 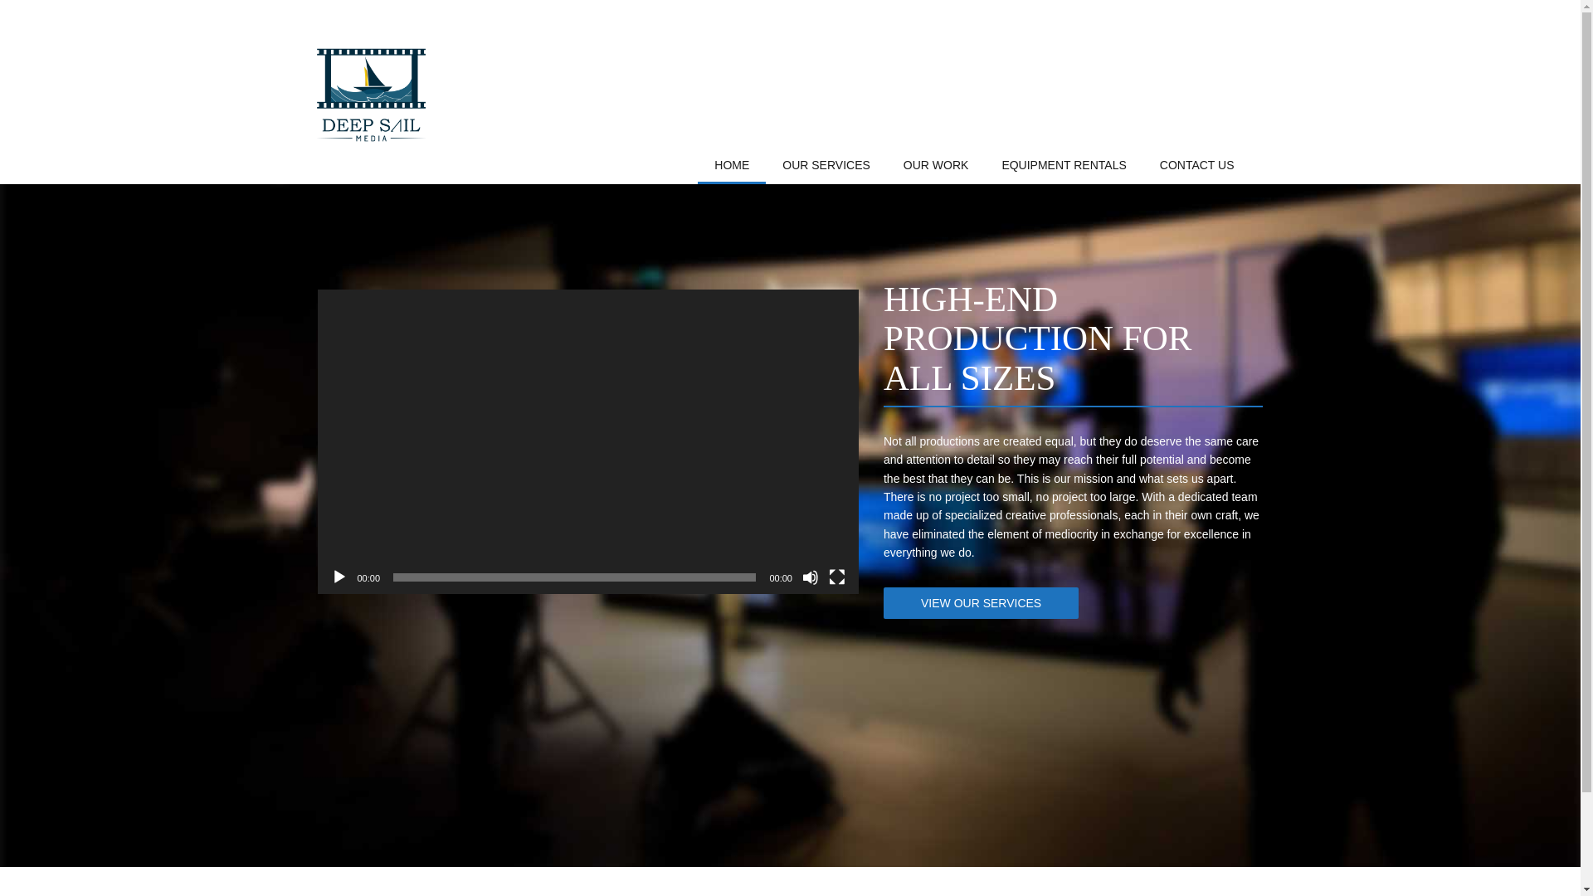 What do you see at coordinates (836, 577) in the screenshot?
I see `Fullscreen` at bounding box center [836, 577].